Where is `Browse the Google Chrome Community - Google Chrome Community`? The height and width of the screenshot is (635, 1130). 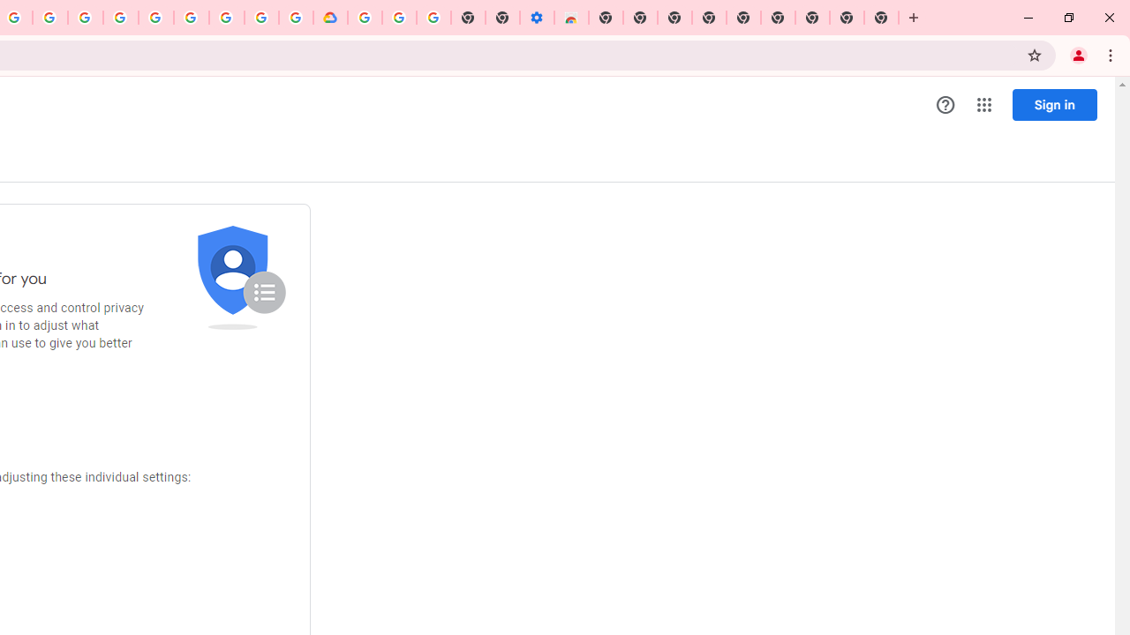 Browse the Google Chrome Community - Google Chrome Community is located at coordinates (296, 18).